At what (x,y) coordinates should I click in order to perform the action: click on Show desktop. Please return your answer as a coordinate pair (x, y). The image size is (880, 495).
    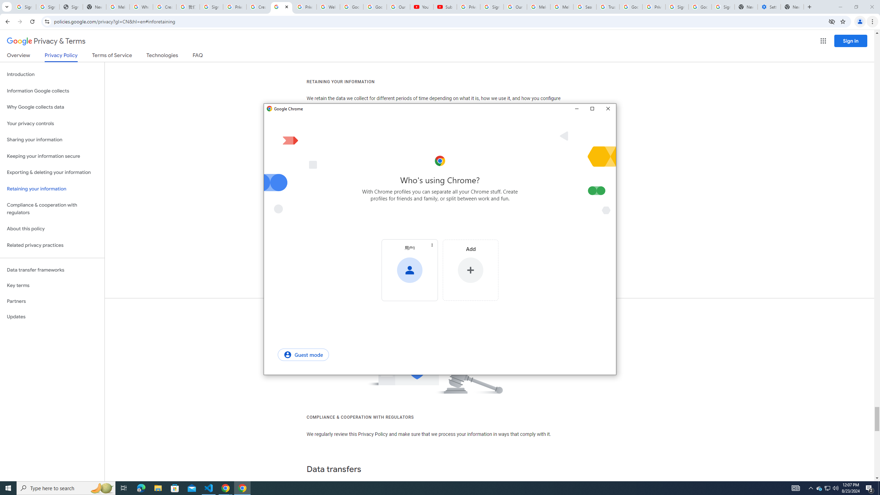
    Looking at the image, I should click on (879, 488).